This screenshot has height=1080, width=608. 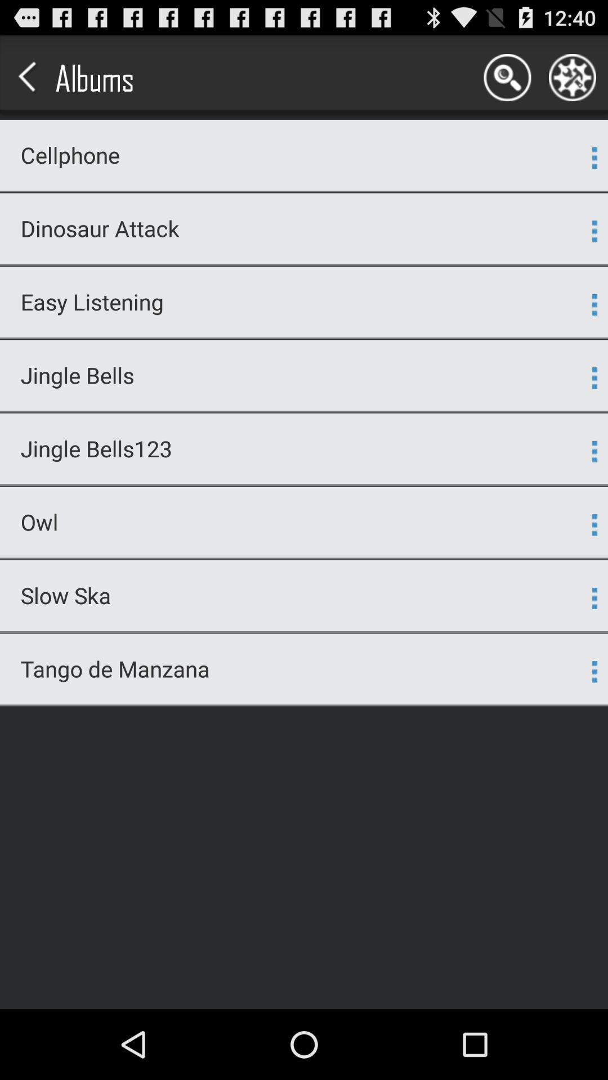 What do you see at coordinates (594, 451) in the screenshot?
I see `turn on the app to the right of the jingle bells123` at bounding box center [594, 451].